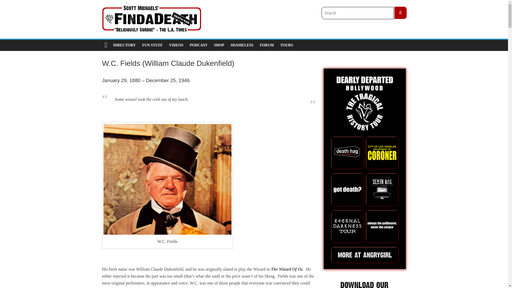 The image size is (512, 288). What do you see at coordinates (152, 45) in the screenshot?
I see `FUN STUFF` at bounding box center [152, 45].